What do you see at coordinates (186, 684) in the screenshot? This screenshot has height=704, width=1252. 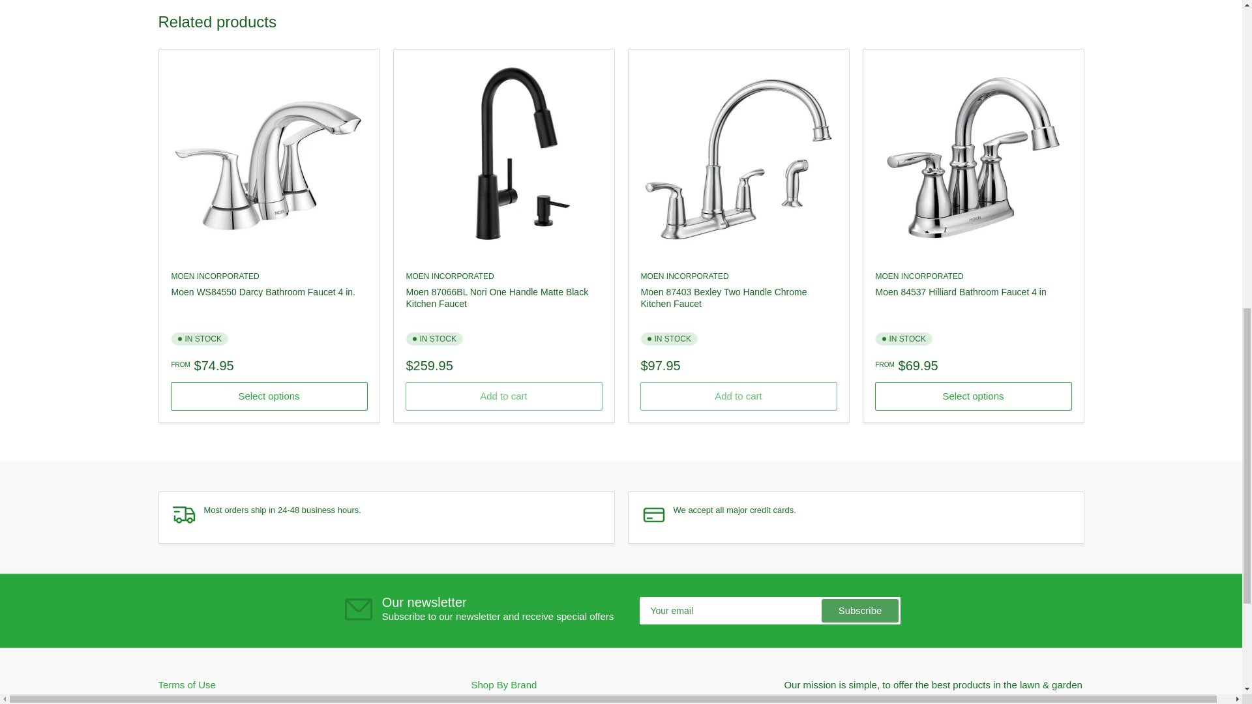 I see `Terms of Use` at bounding box center [186, 684].